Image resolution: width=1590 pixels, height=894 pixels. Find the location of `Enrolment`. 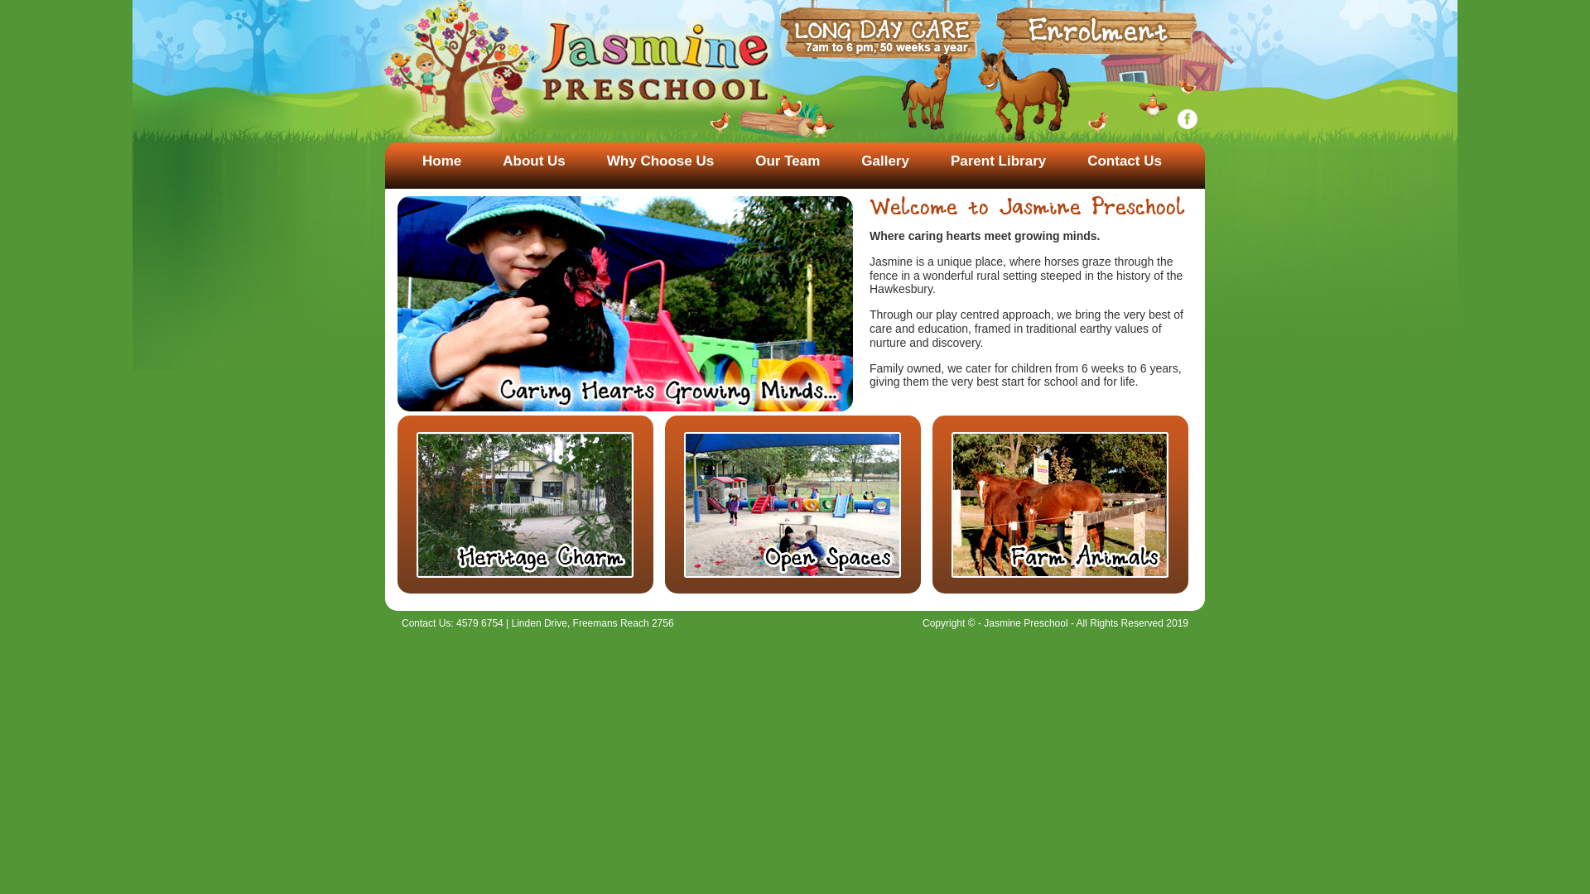

Enrolment is located at coordinates (1096, 27).